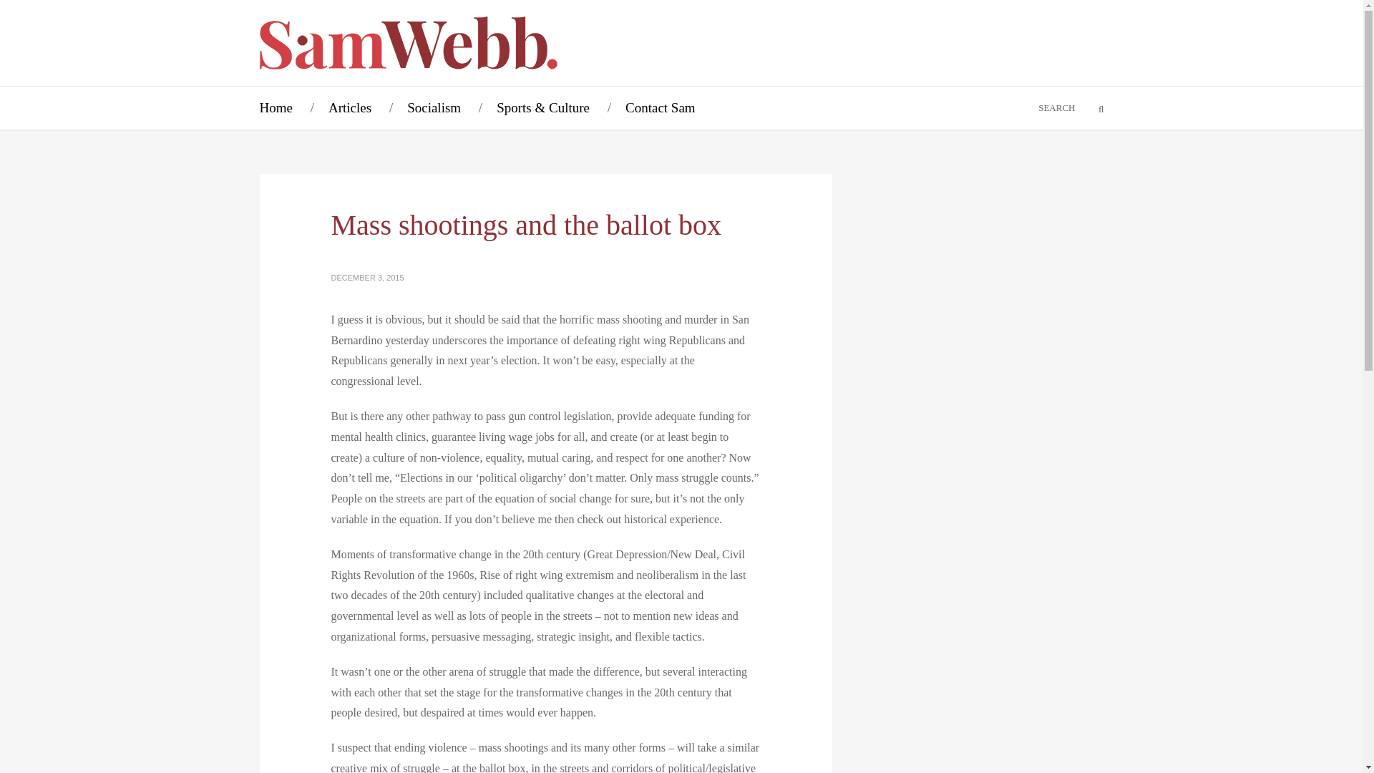 The image size is (1374, 773). What do you see at coordinates (275, 107) in the screenshot?
I see `Home` at bounding box center [275, 107].